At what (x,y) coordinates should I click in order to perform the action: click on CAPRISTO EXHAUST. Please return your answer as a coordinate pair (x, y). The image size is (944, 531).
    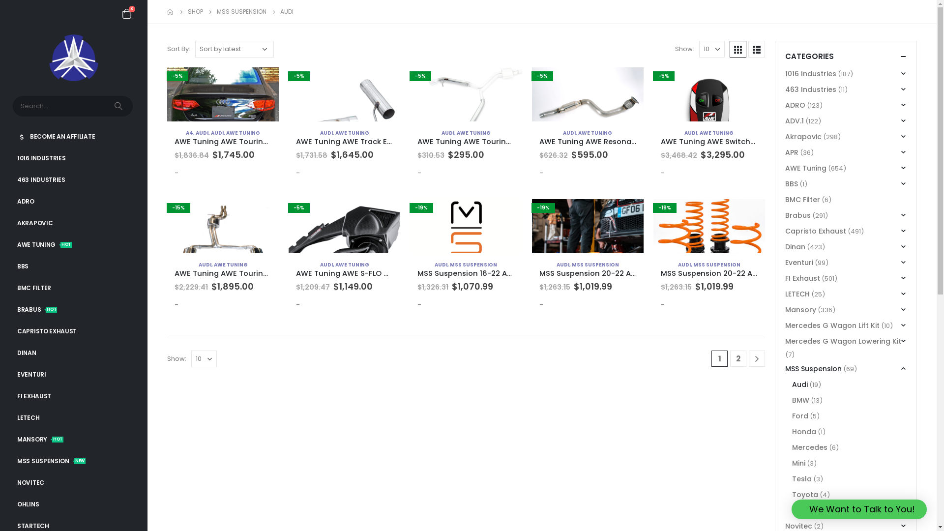
    Looking at the image, I should click on (74, 331).